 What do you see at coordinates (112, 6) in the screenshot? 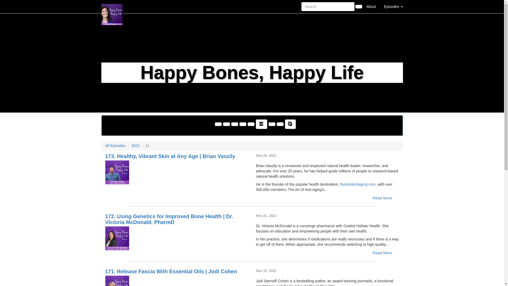
I see `Home Page` at bounding box center [112, 6].